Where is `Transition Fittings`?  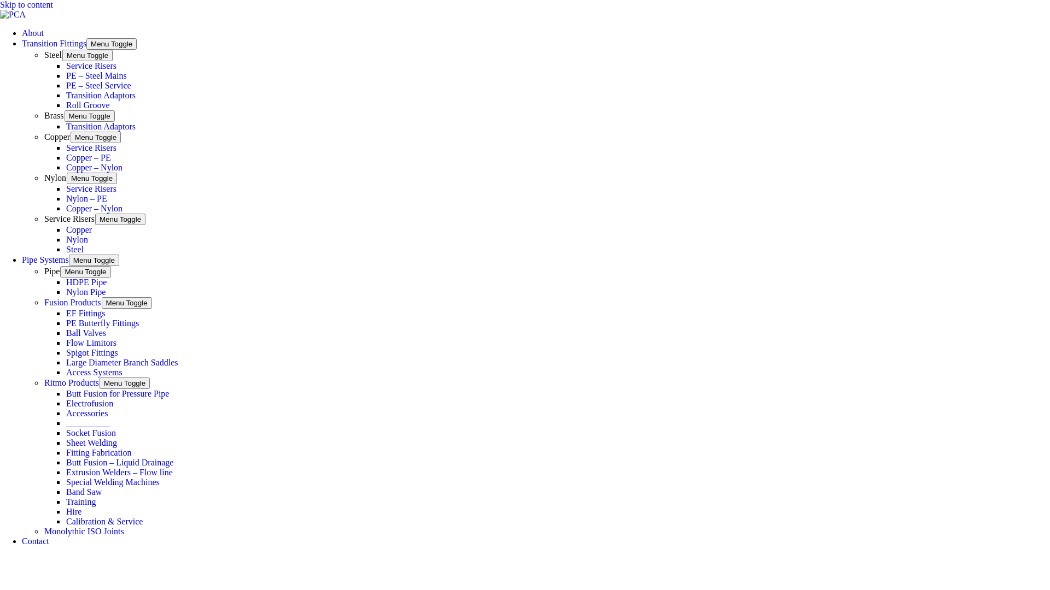 Transition Fittings is located at coordinates (54, 44).